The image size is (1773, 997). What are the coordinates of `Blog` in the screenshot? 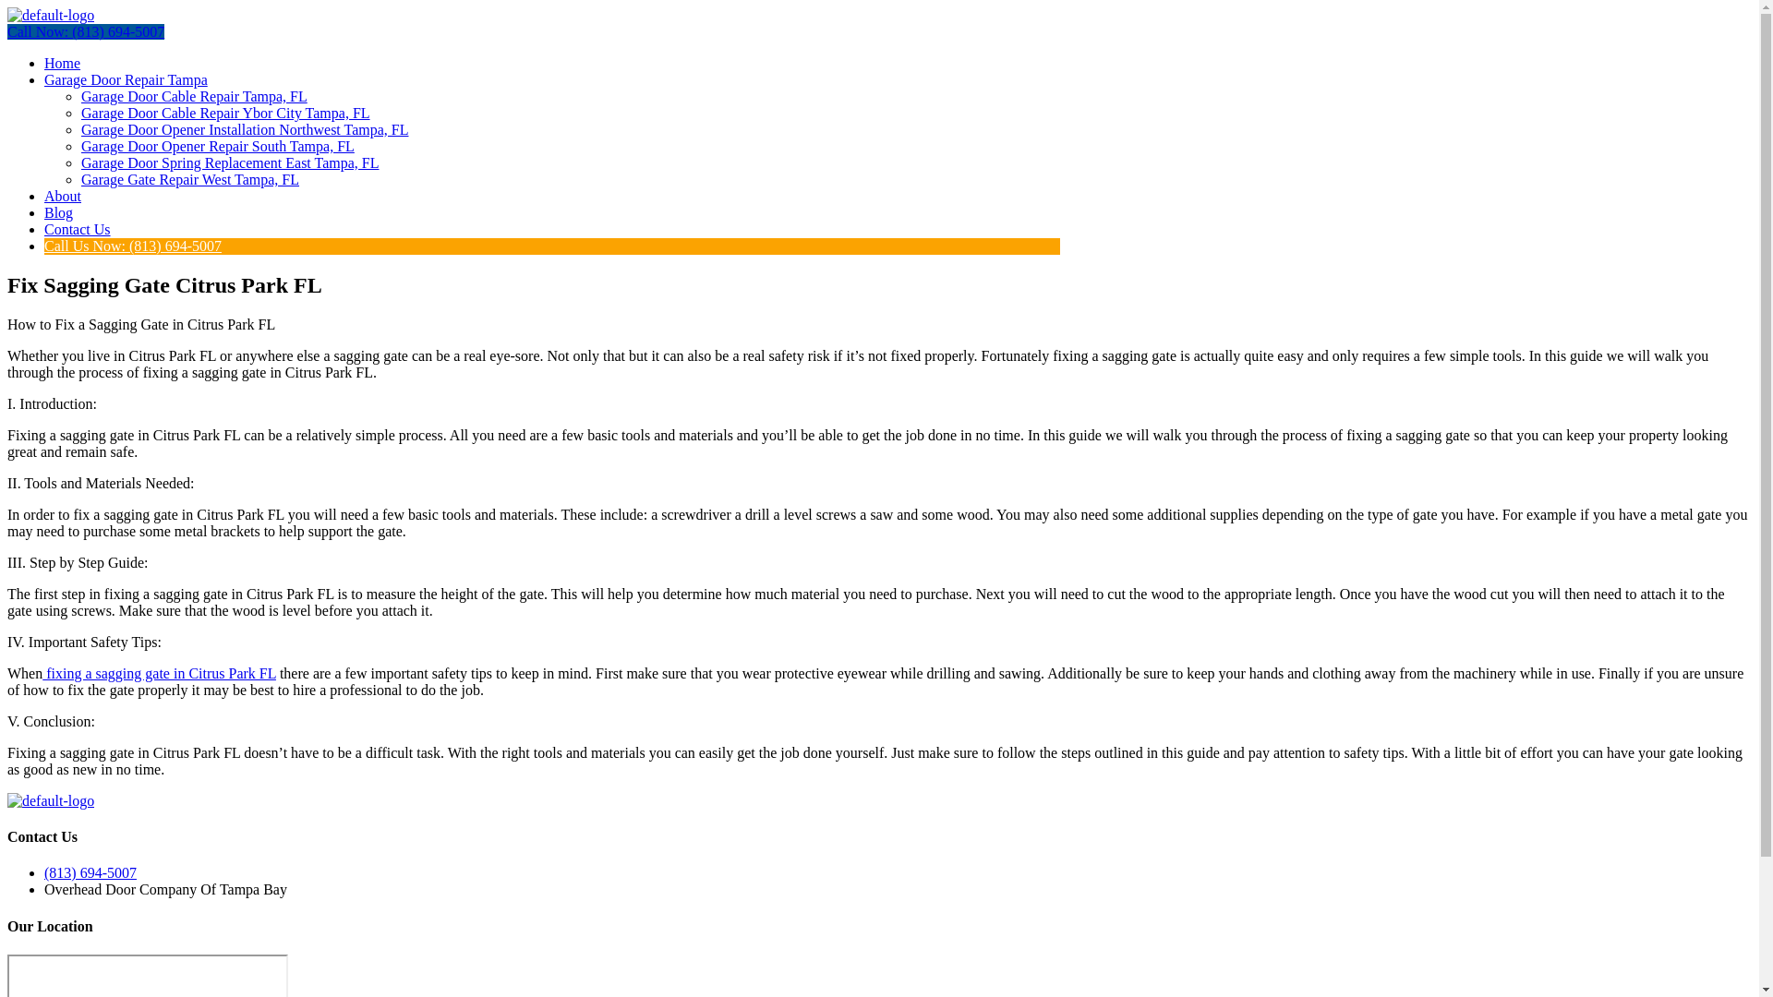 It's located at (58, 212).